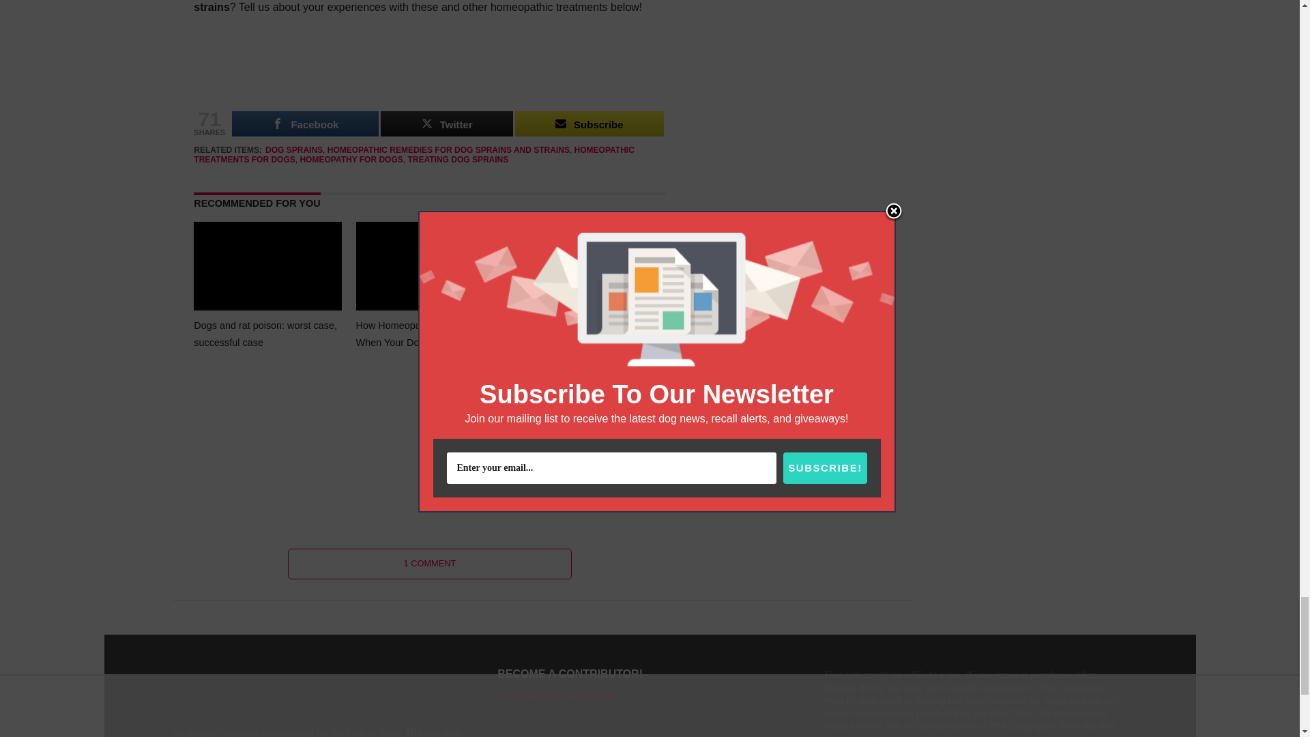 This screenshot has height=737, width=1310. What do you see at coordinates (430, 72) in the screenshot?
I see `Homeopathic Remedies For Dog Sprains And Strains 3` at bounding box center [430, 72].